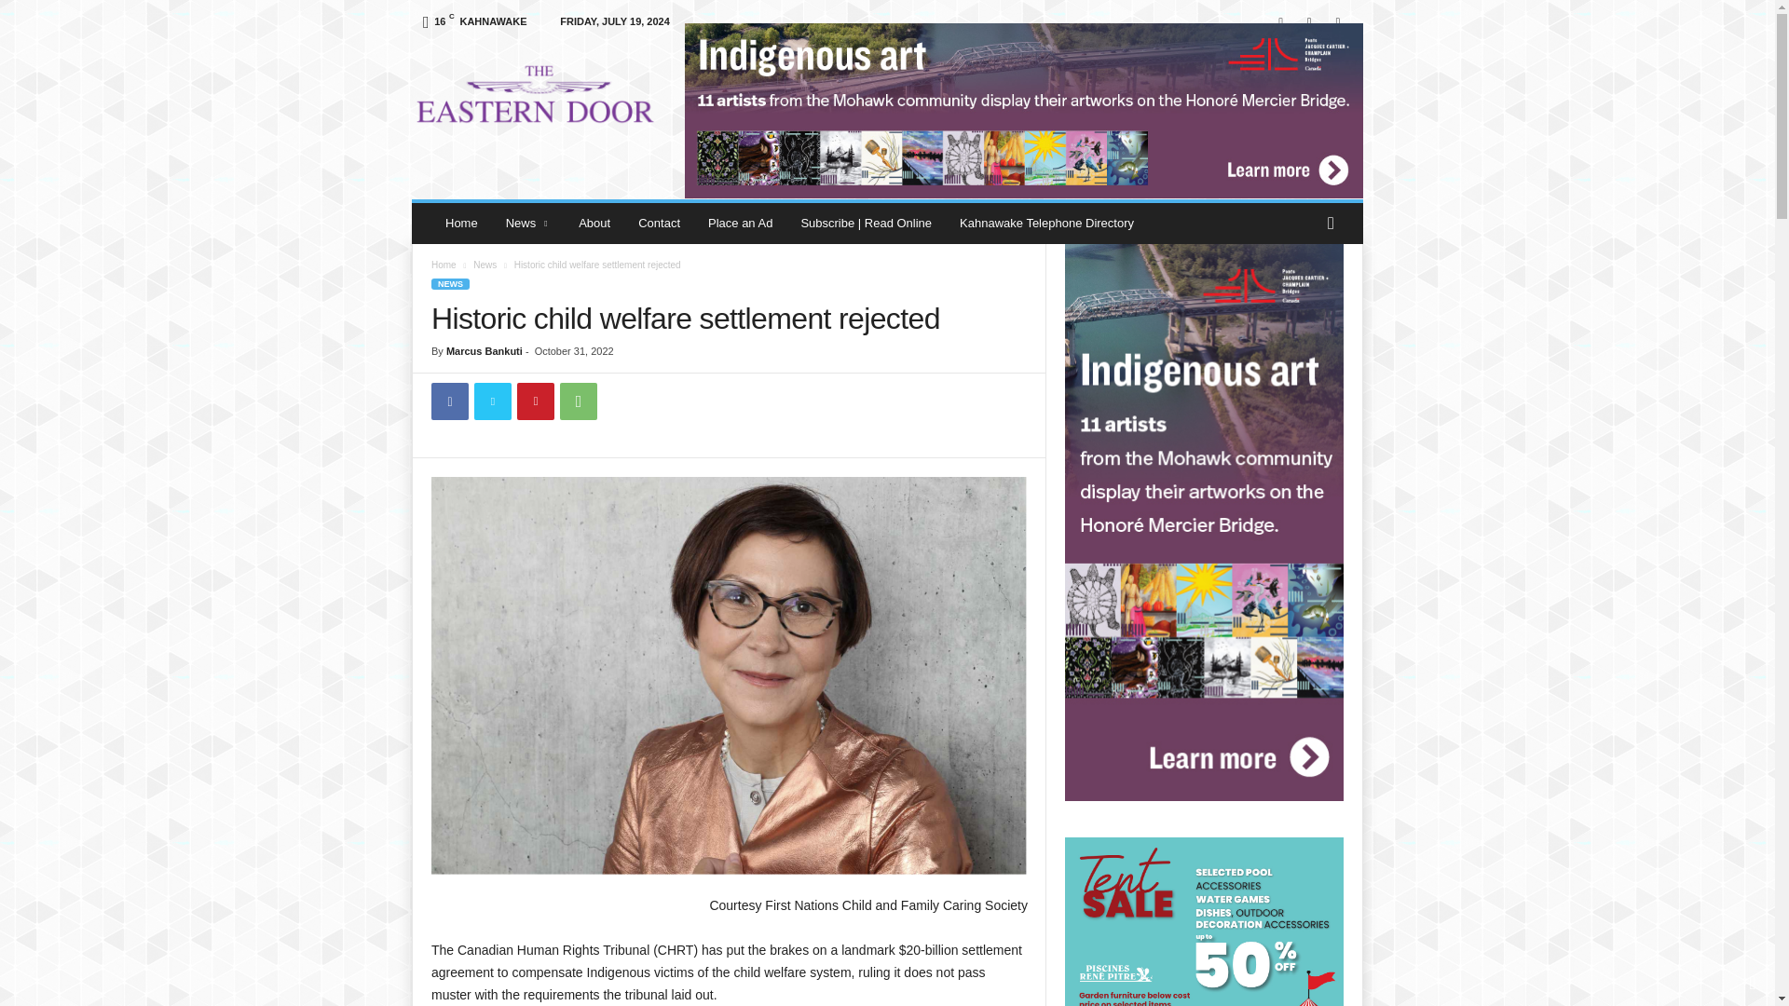 The width and height of the screenshot is (1789, 1006). Describe the element at coordinates (528, 224) in the screenshot. I see `News` at that location.